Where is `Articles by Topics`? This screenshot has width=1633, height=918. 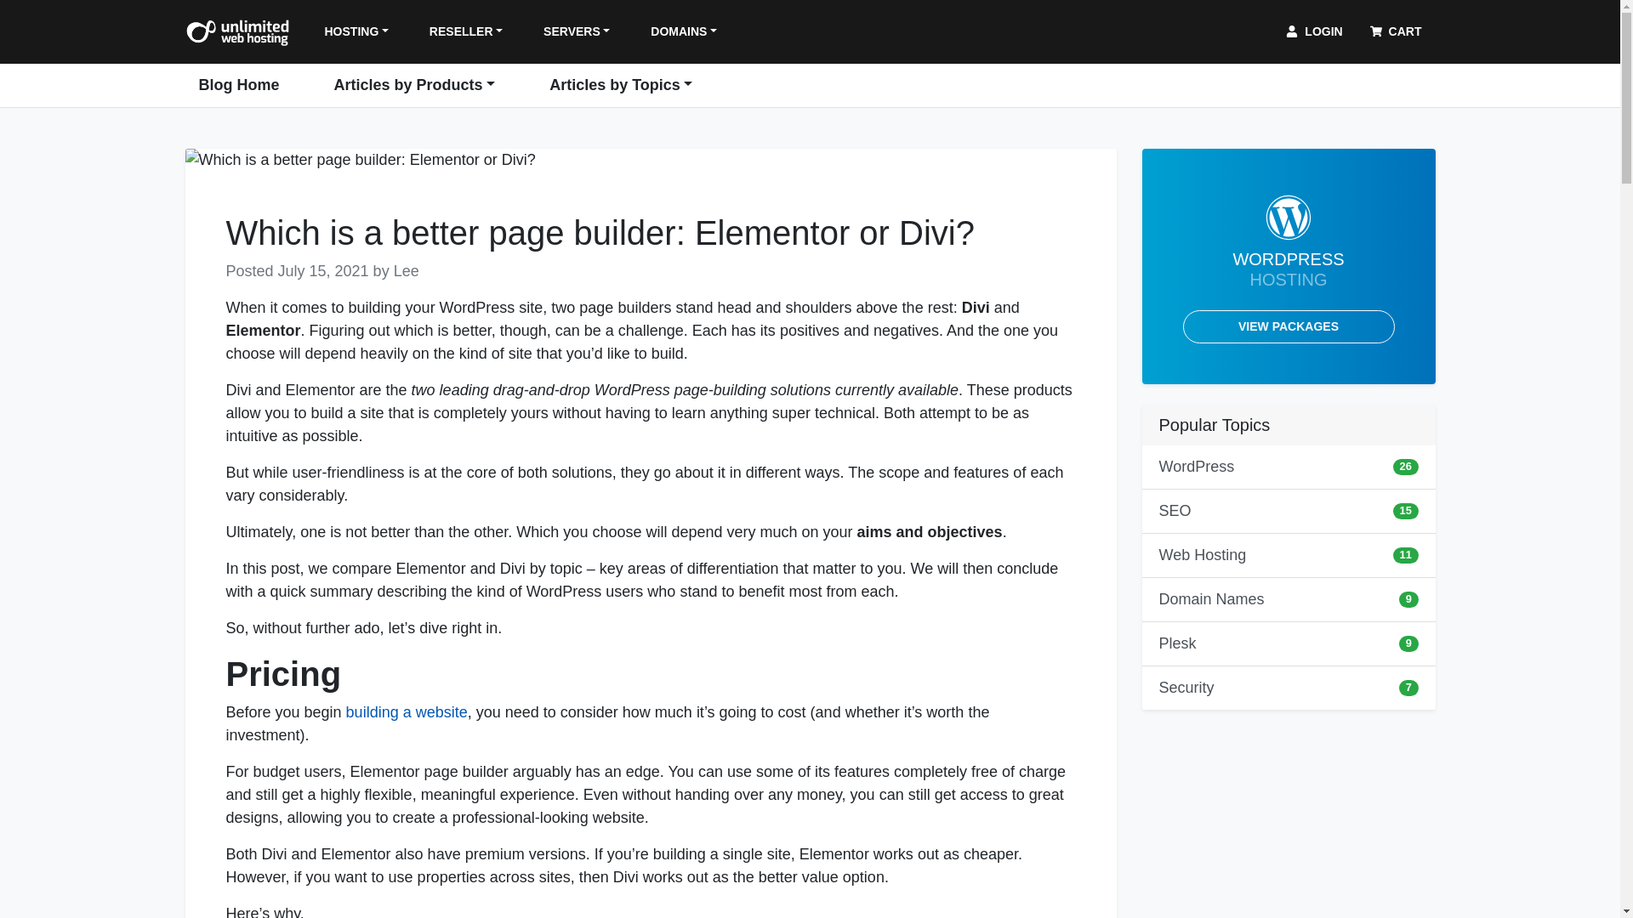 Articles by Topics is located at coordinates (620, 85).